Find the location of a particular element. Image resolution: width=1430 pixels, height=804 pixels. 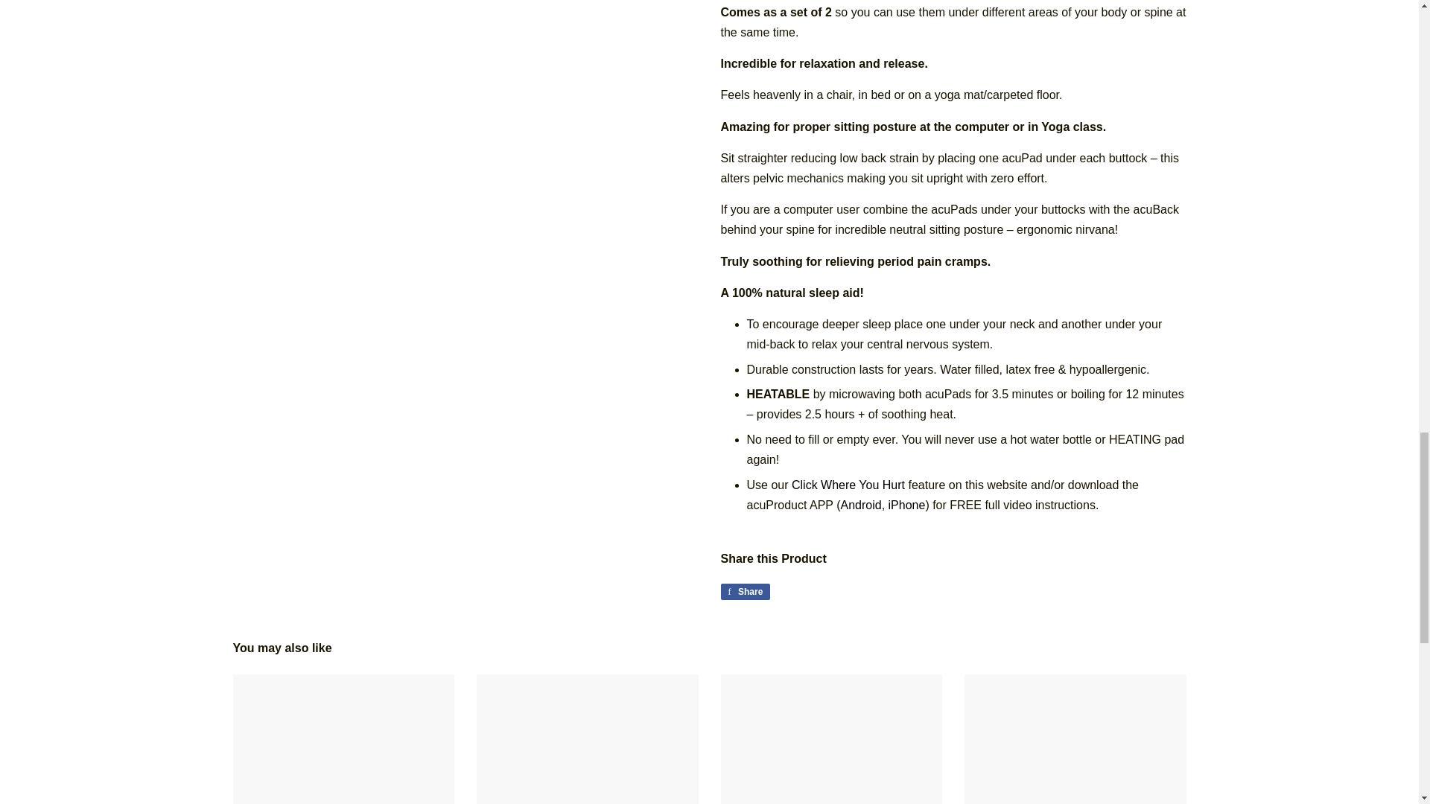

Share on Facebook is located at coordinates (745, 591).